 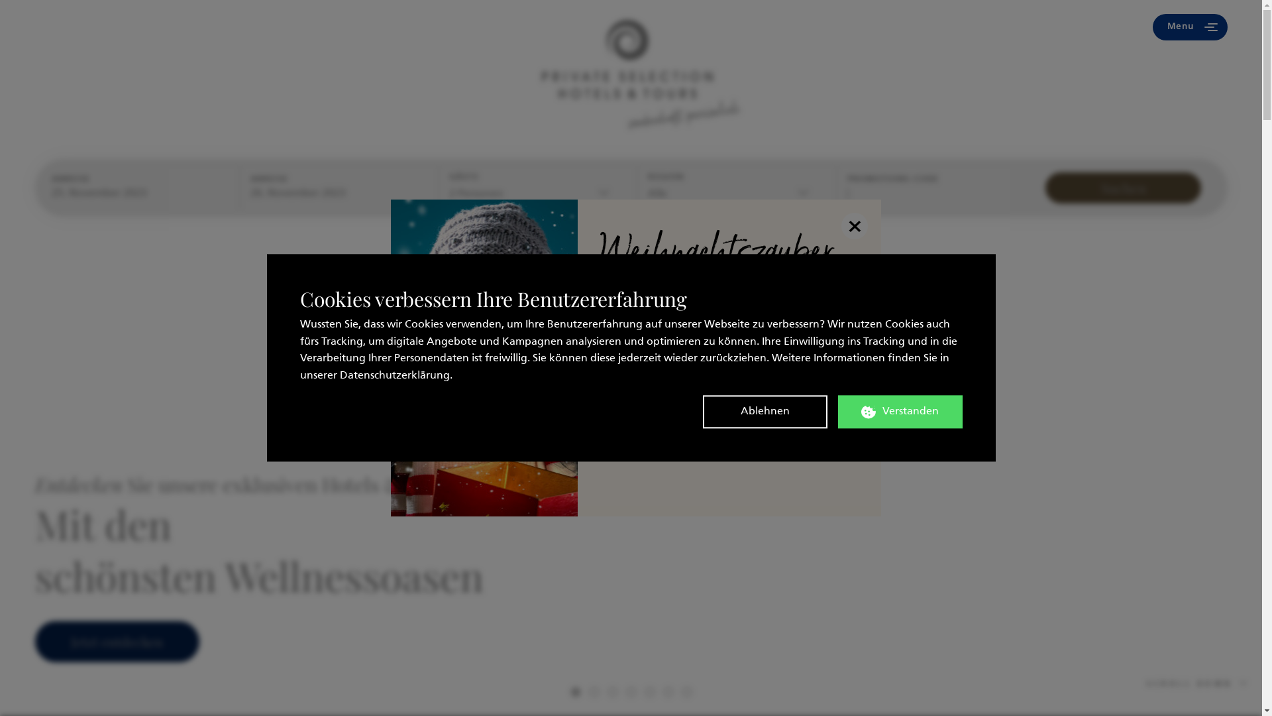 What do you see at coordinates (765, 412) in the screenshot?
I see `Ablehnen` at bounding box center [765, 412].